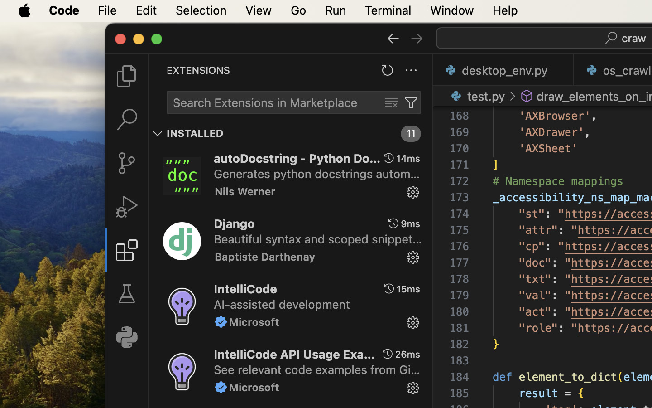 The height and width of the screenshot is (408, 652). What do you see at coordinates (527, 96) in the screenshot?
I see `` at bounding box center [527, 96].